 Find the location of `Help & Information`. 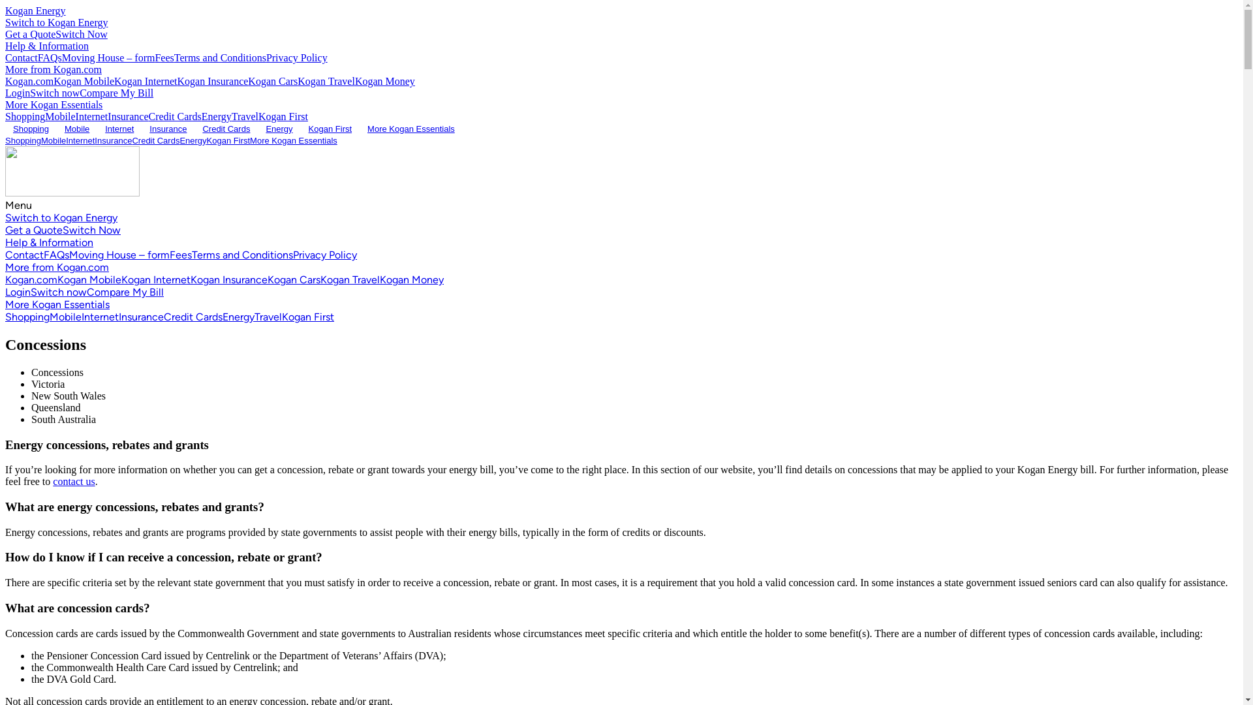

Help & Information is located at coordinates (47, 46).